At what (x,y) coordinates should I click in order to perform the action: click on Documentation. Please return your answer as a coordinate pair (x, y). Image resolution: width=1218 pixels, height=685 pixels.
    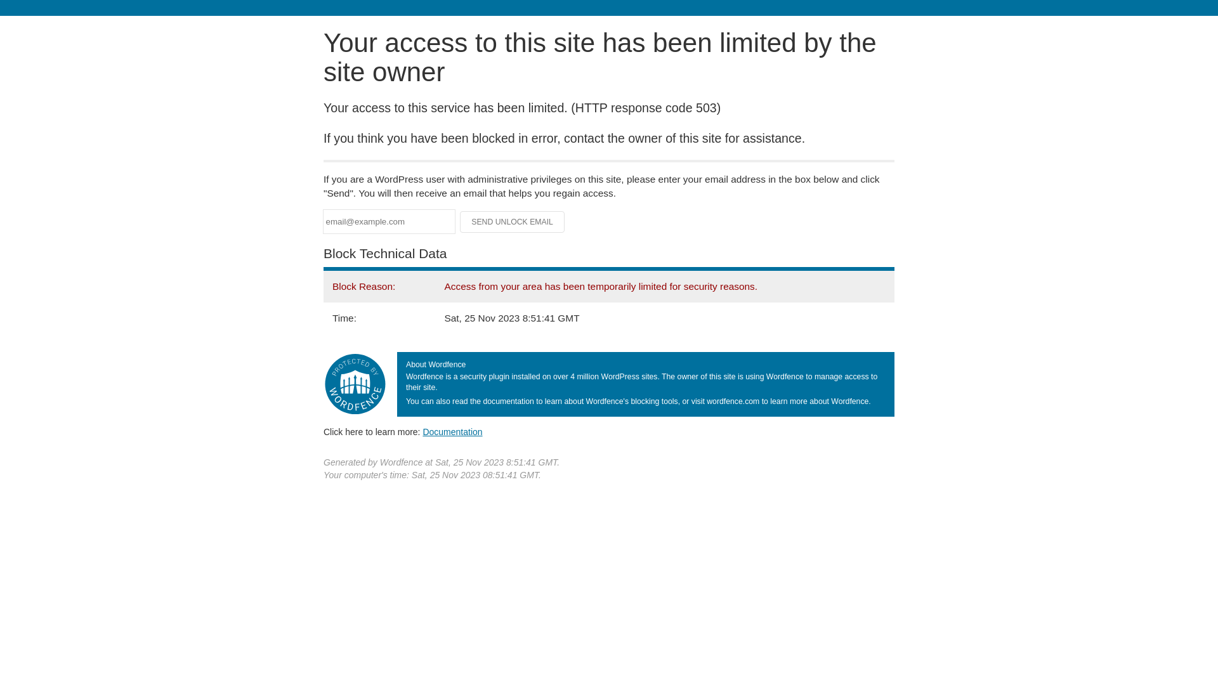
    Looking at the image, I should click on (452, 432).